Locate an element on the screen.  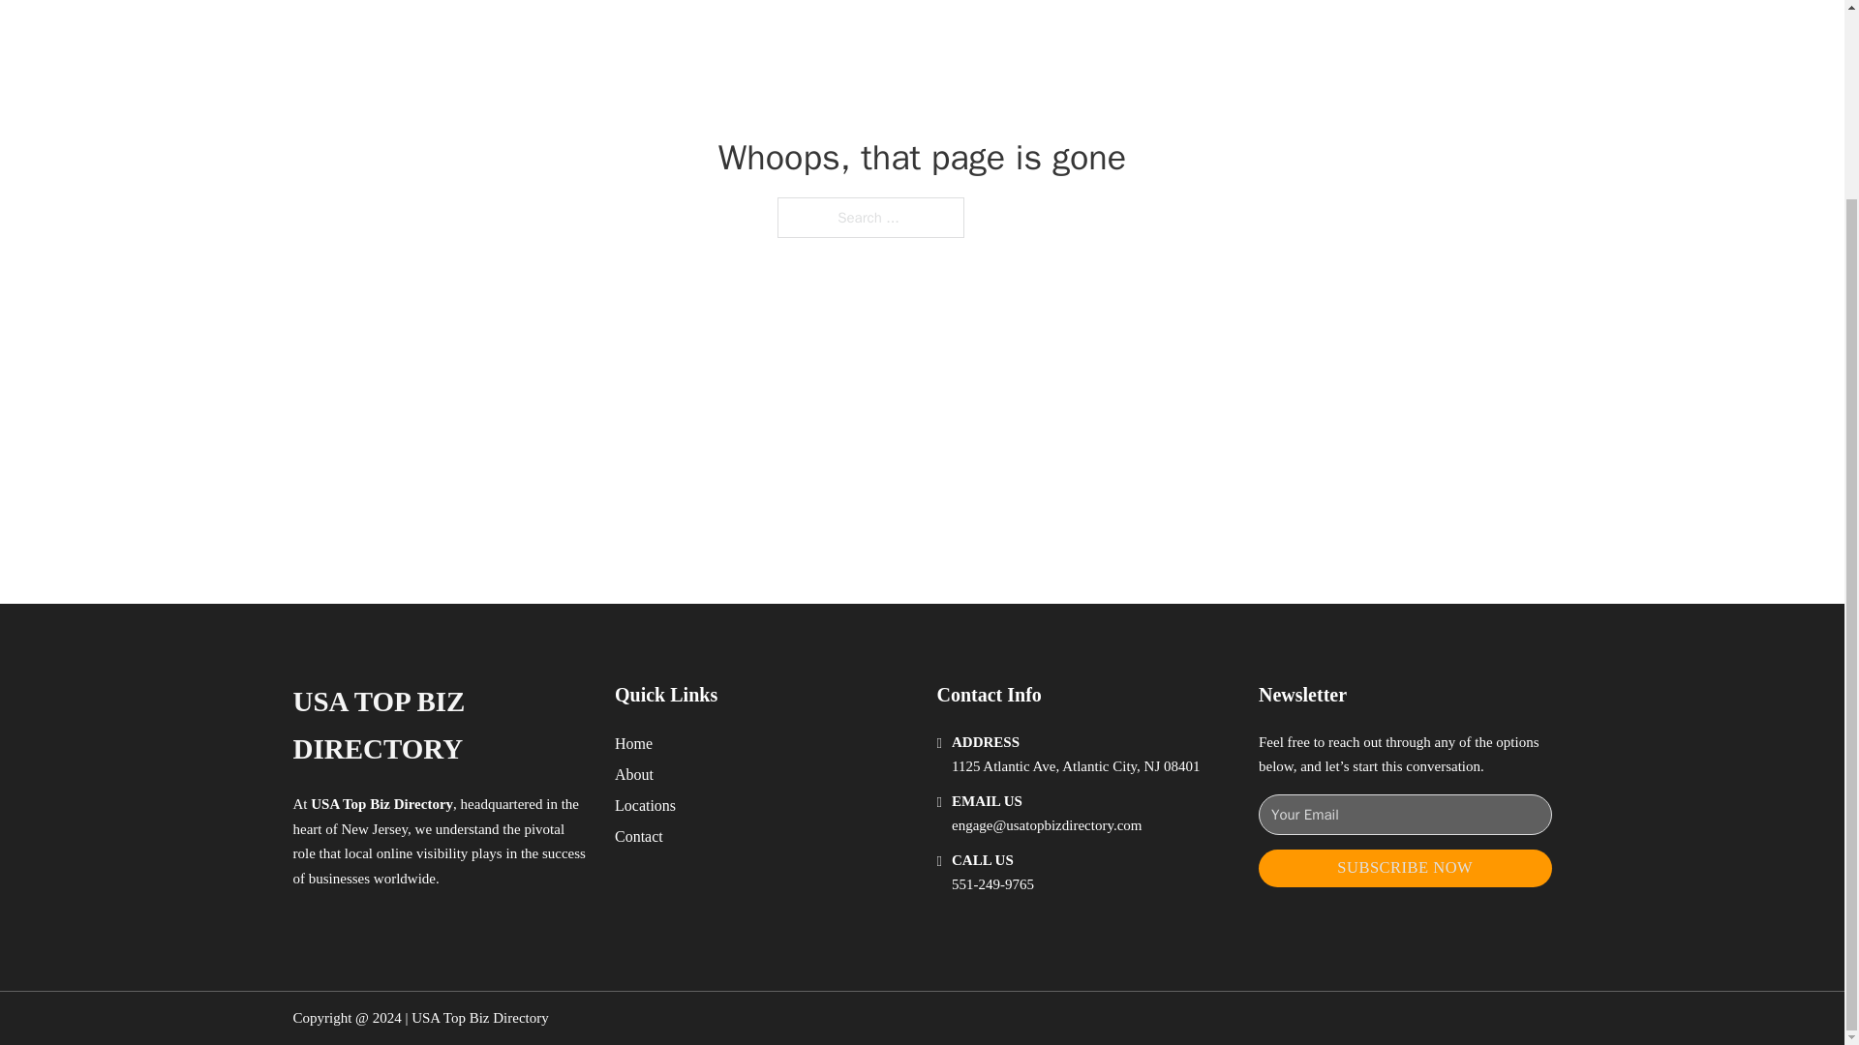
Home is located at coordinates (633, 743).